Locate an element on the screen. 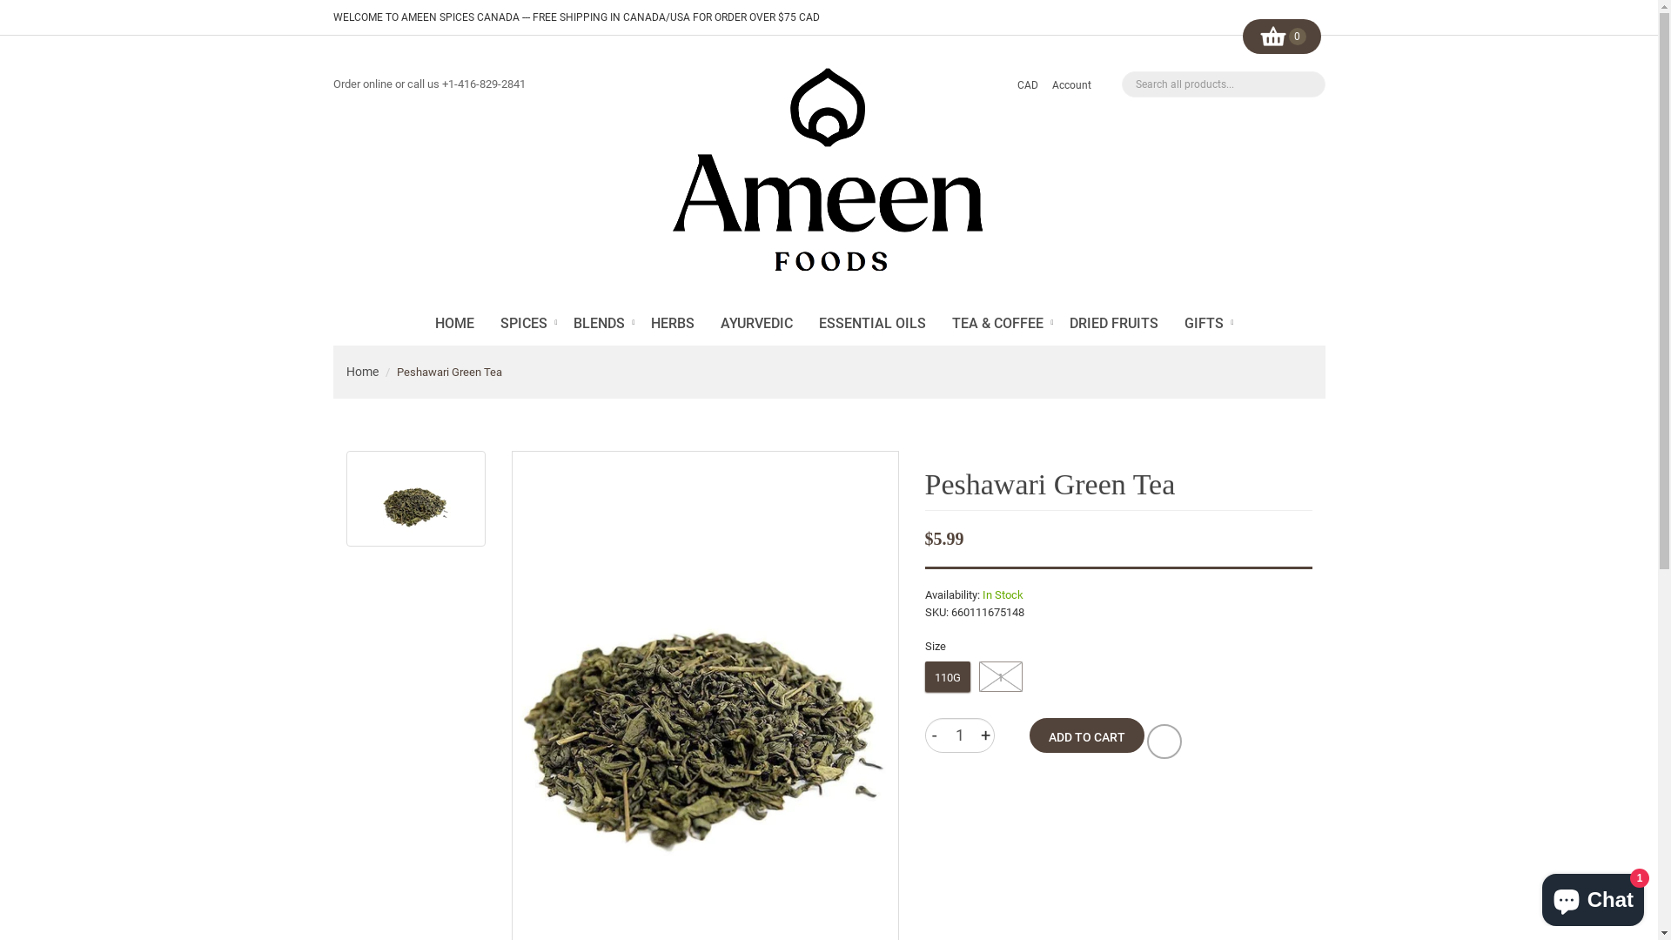 Image resolution: width=1671 pixels, height=940 pixels. AYURVEDIC is located at coordinates (755, 324).